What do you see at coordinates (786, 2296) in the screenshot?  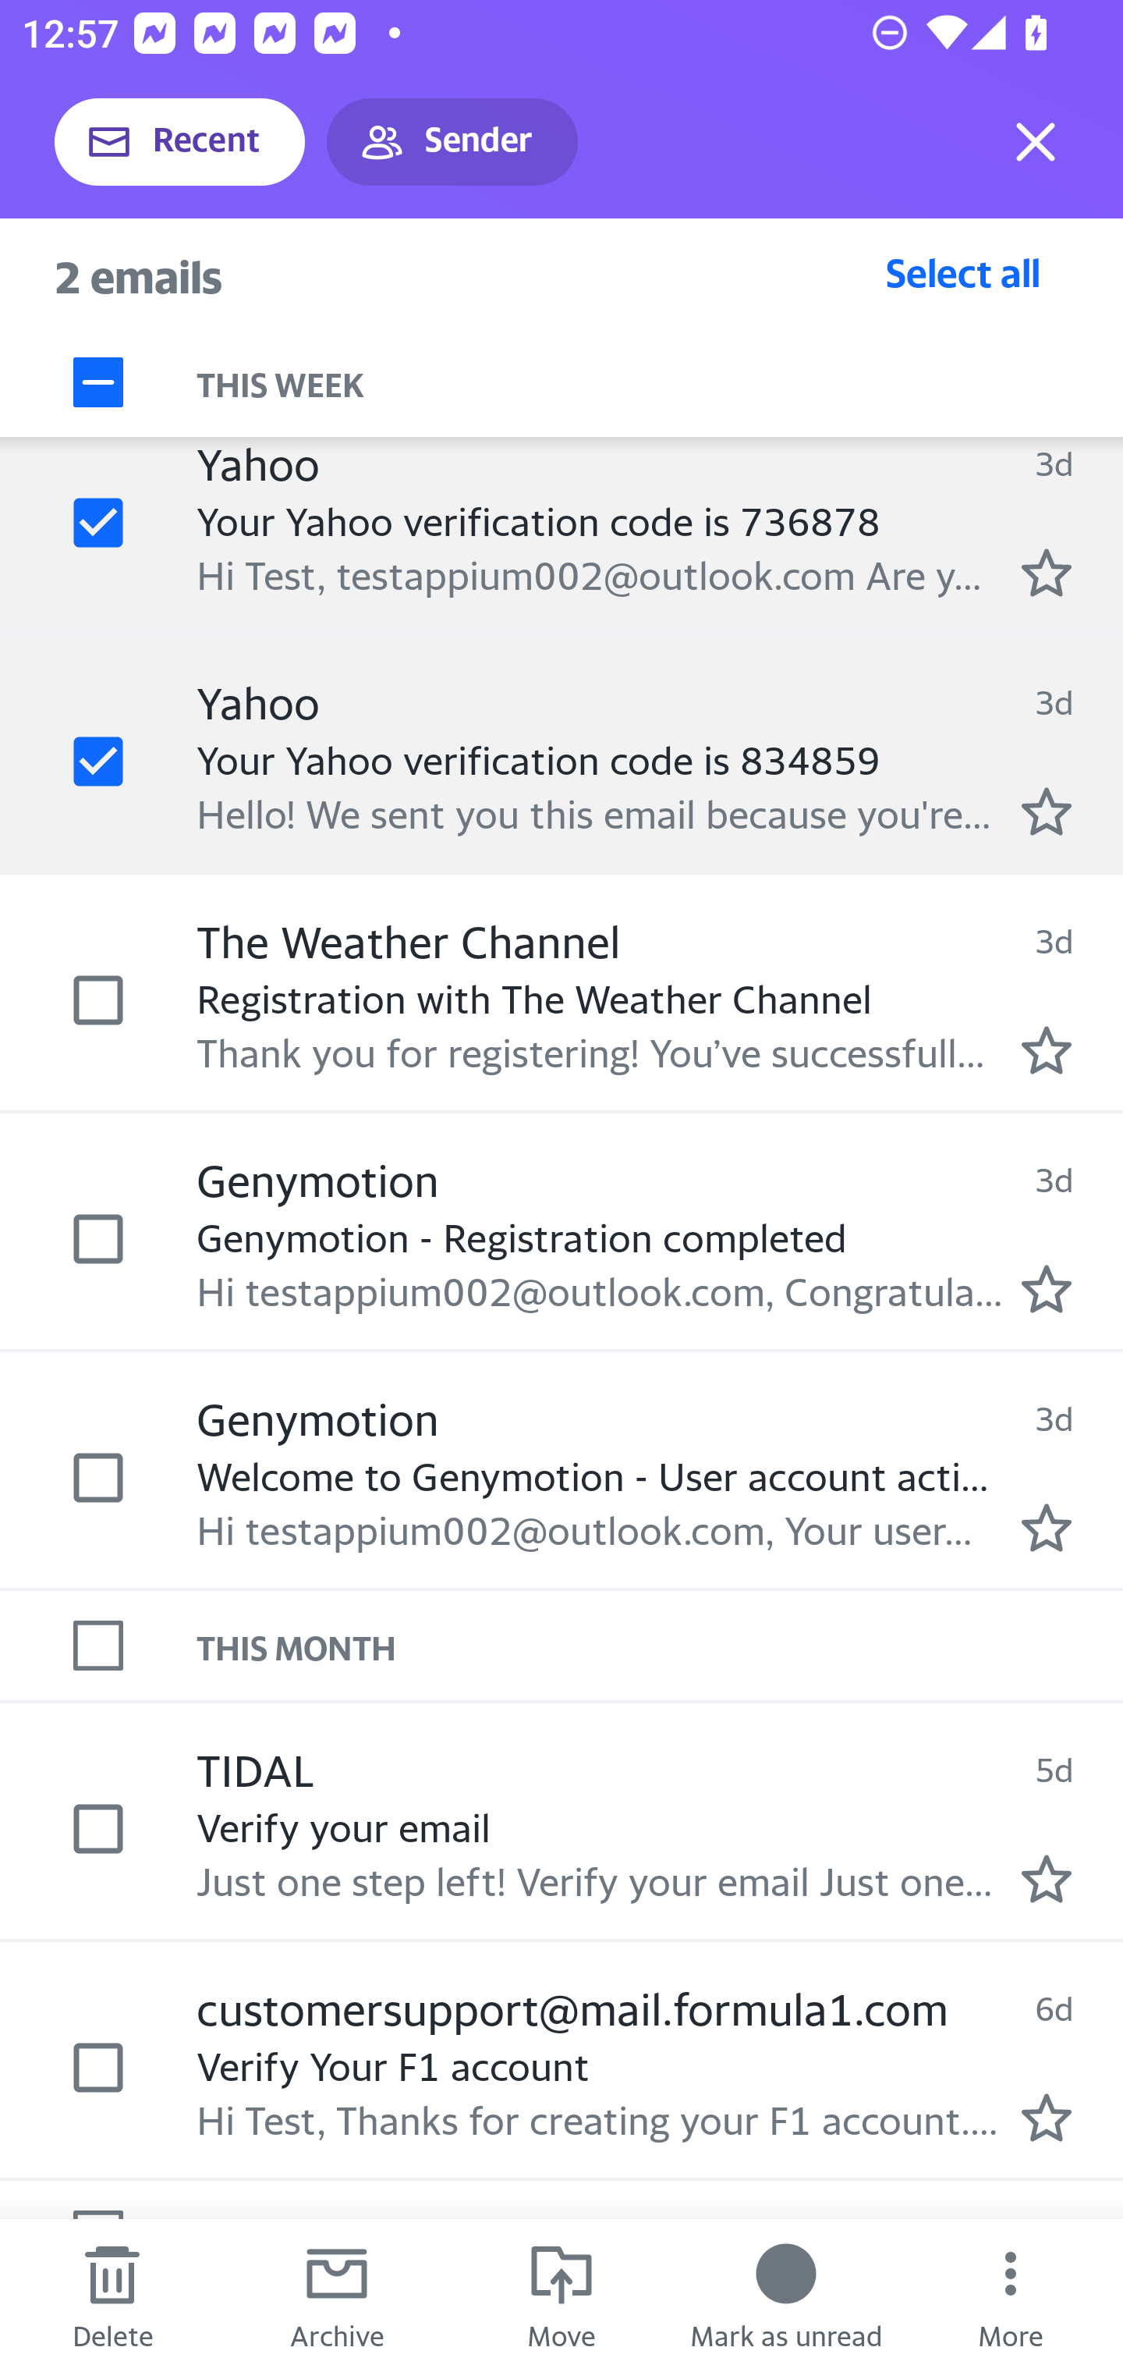 I see `Mark as unread` at bounding box center [786, 2296].